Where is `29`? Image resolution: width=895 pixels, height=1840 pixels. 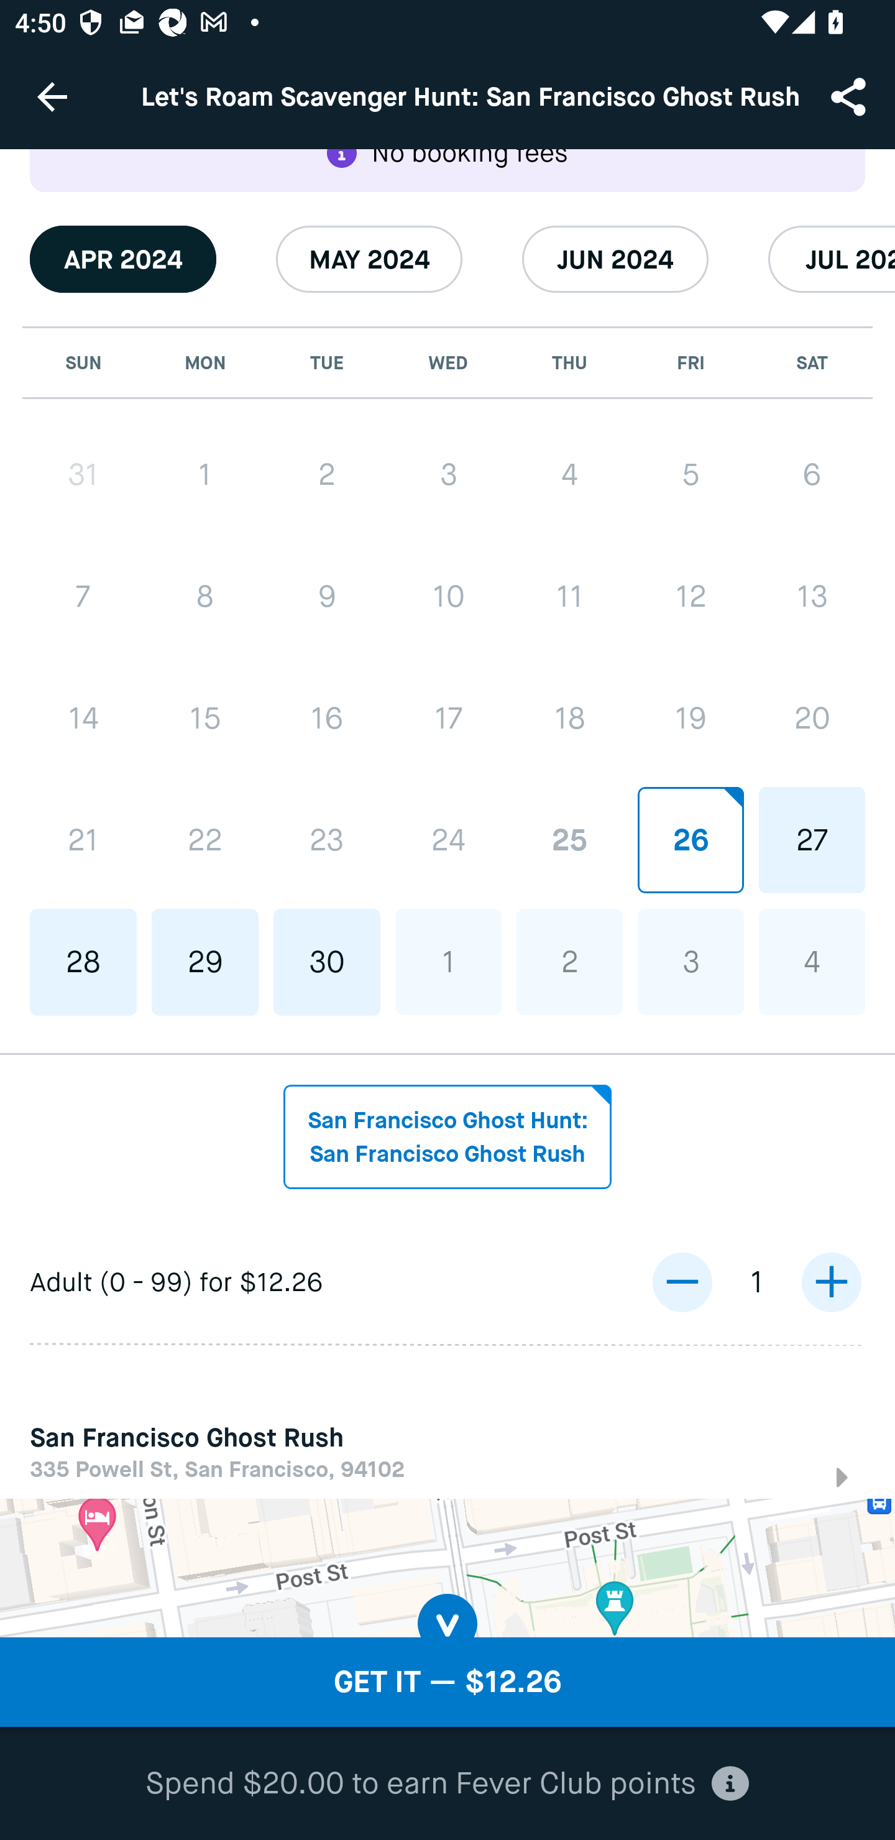
29 is located at coordinates (205, 962).